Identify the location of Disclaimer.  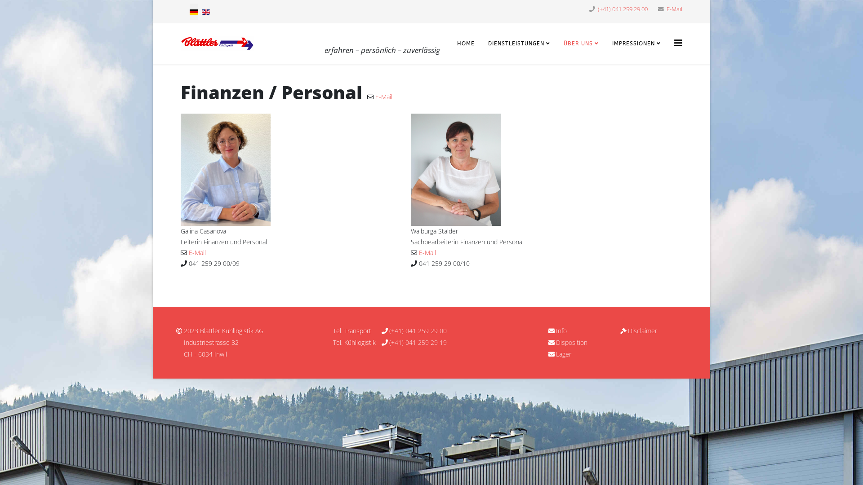
(643, 331).